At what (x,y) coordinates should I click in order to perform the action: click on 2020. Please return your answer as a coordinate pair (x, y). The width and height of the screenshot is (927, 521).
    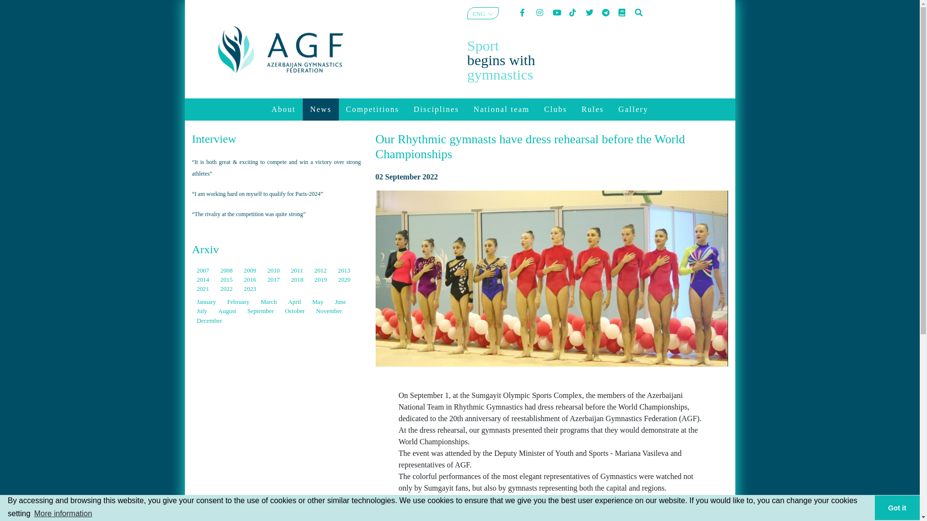
    Looking at the image, I should click on (344, 280).